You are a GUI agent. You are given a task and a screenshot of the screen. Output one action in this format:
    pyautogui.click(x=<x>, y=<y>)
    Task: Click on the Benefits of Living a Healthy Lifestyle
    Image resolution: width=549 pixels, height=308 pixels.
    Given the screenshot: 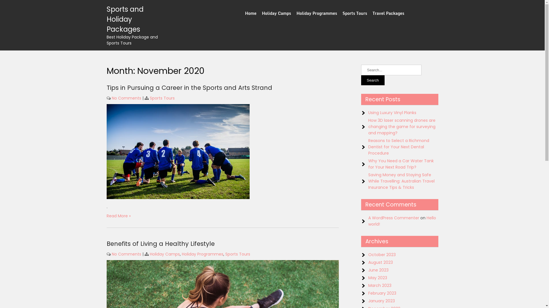 What is the action you would take?
    pyautogui.click(x=160, y=244)
    